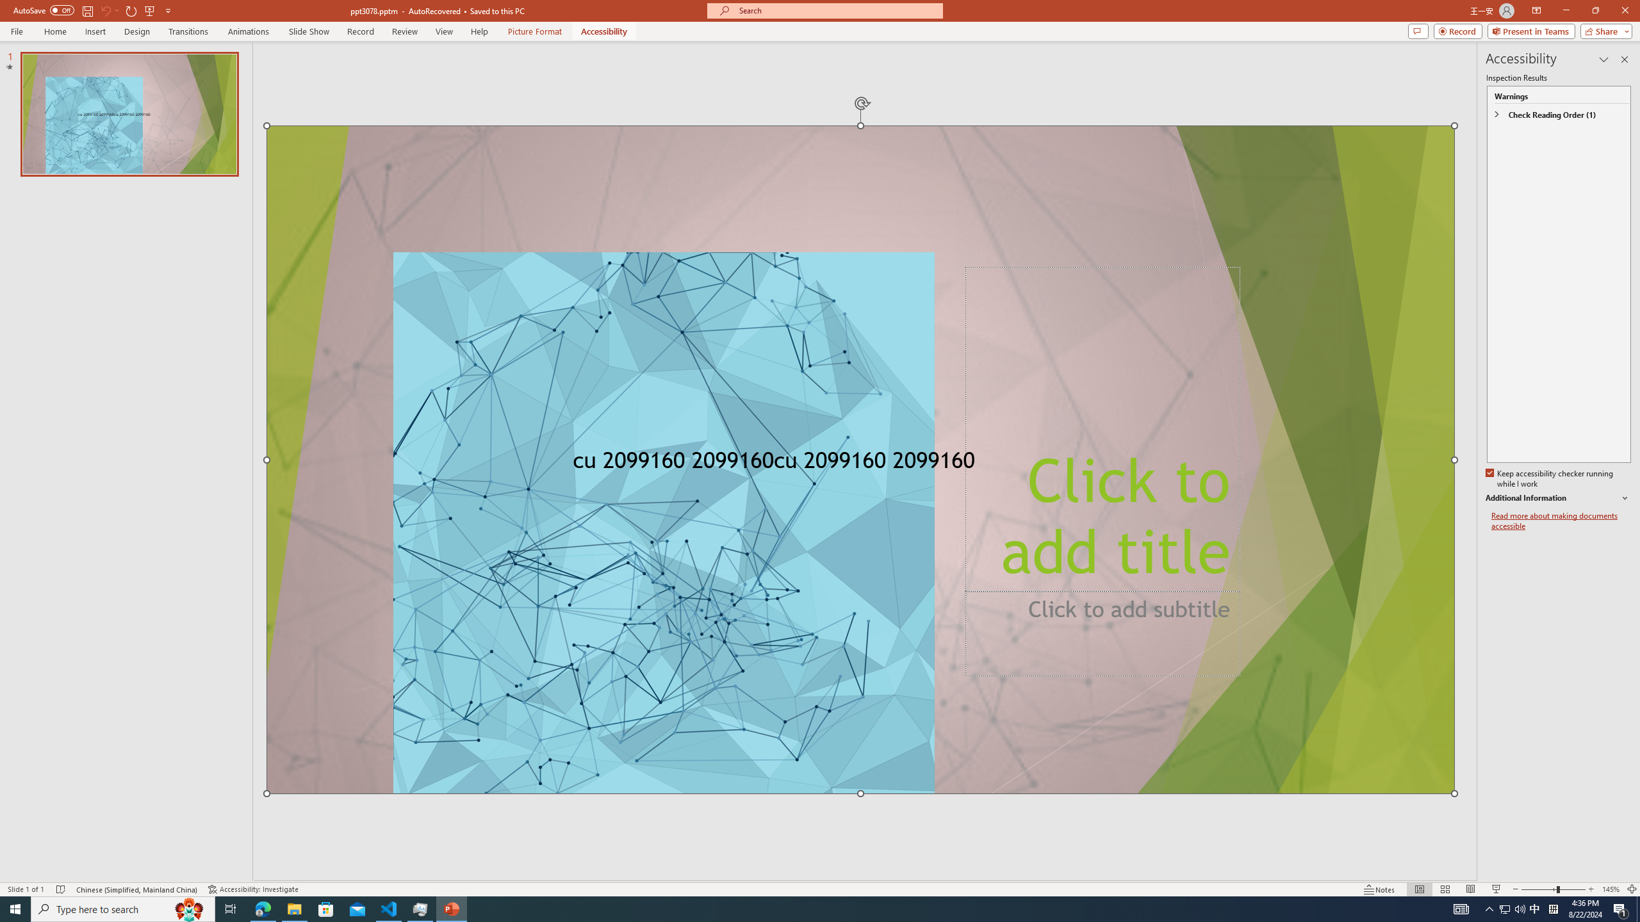 This screenshot has width=1640, height=922. Describe the element at coordinates (536, 31) in the screenshot. I see `Picture Format` at that location.